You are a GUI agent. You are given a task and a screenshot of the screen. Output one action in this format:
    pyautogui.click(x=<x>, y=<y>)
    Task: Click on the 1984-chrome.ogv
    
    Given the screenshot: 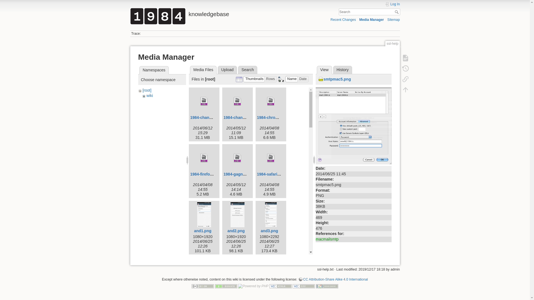 What is the action you would take?
    pyautogui.click(x=271, y=101)
    